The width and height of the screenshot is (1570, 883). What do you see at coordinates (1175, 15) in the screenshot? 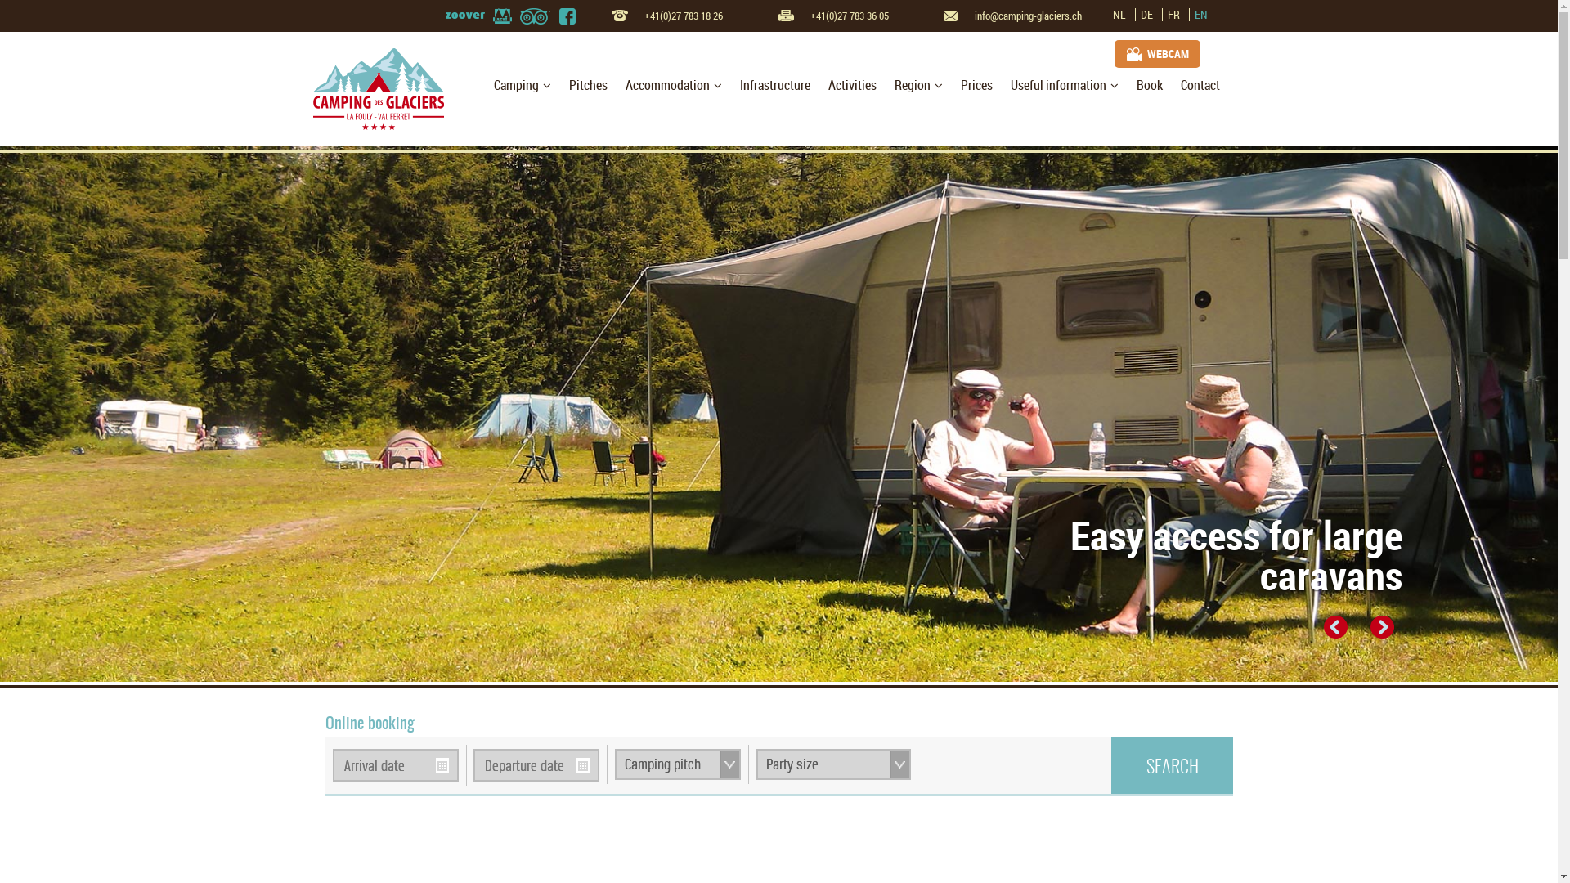
I see `FR` at bounding box center [1175, 15].